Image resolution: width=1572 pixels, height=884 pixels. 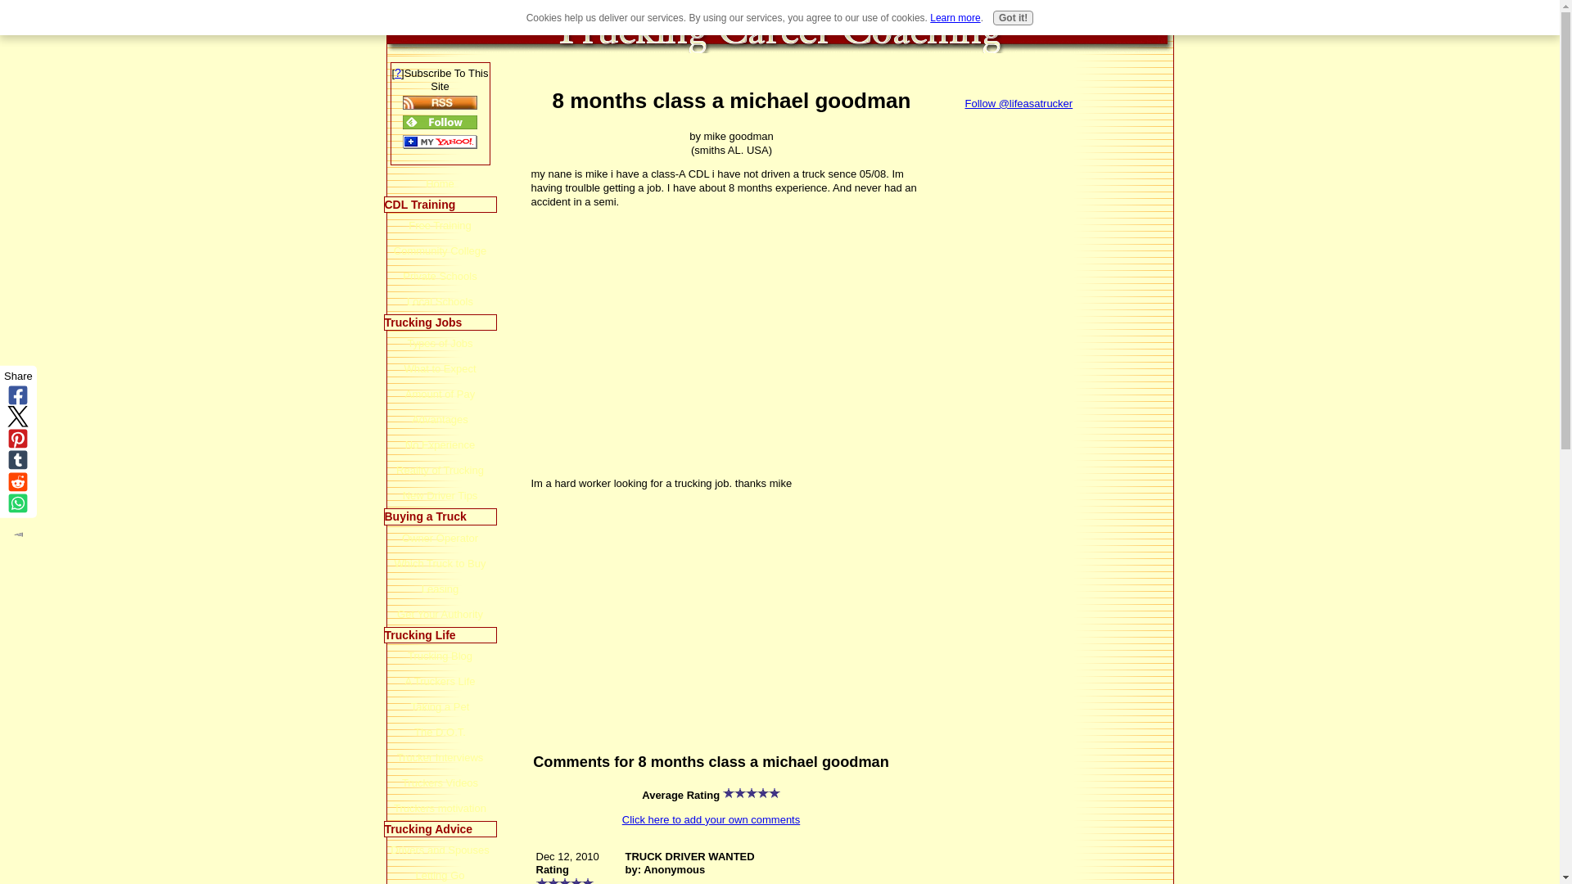 I want to click on What to Expect, so click(x=440, y=368).